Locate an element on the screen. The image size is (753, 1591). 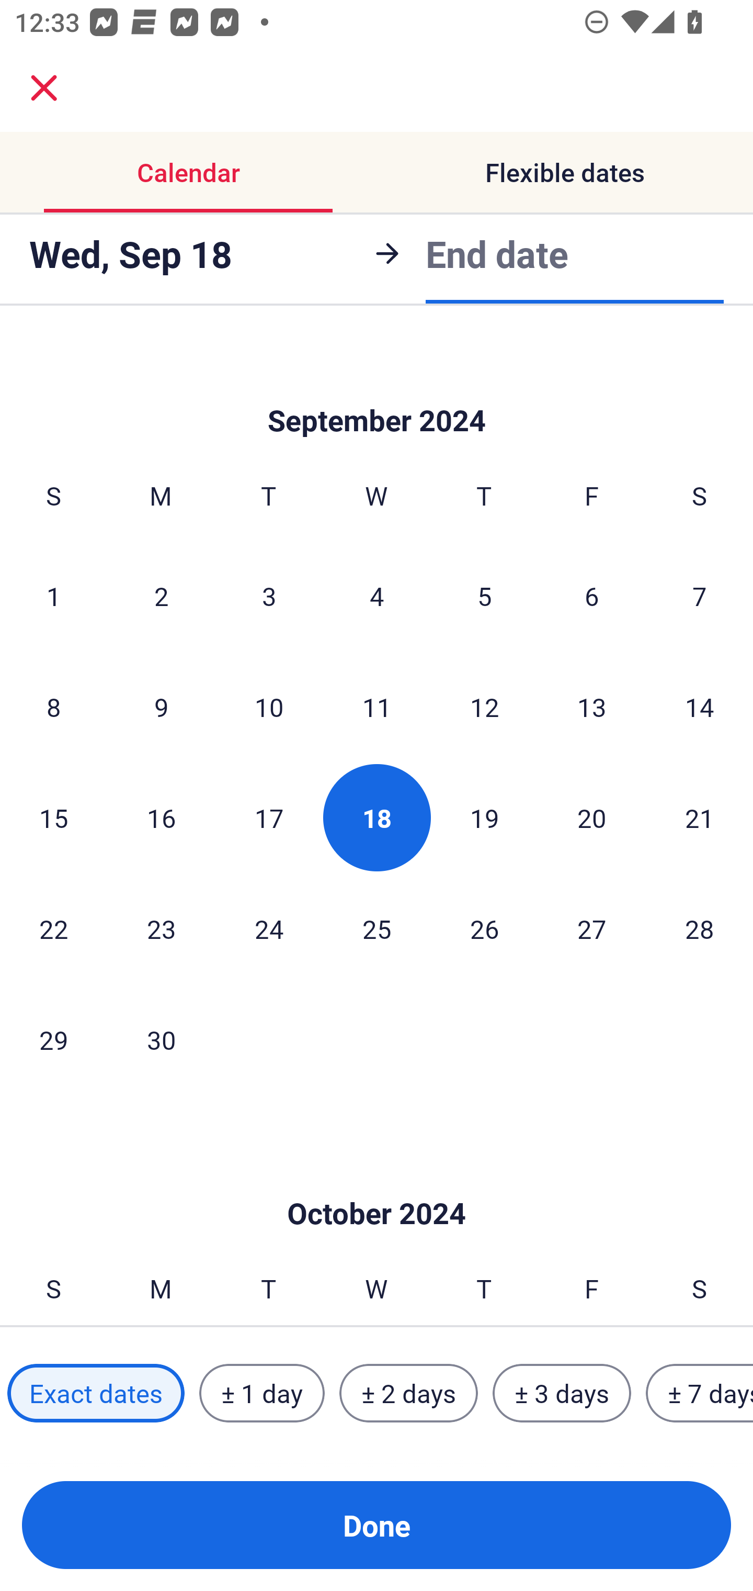
3 Tuesday, September 3, 2024 is located at coordinates (269, 596).